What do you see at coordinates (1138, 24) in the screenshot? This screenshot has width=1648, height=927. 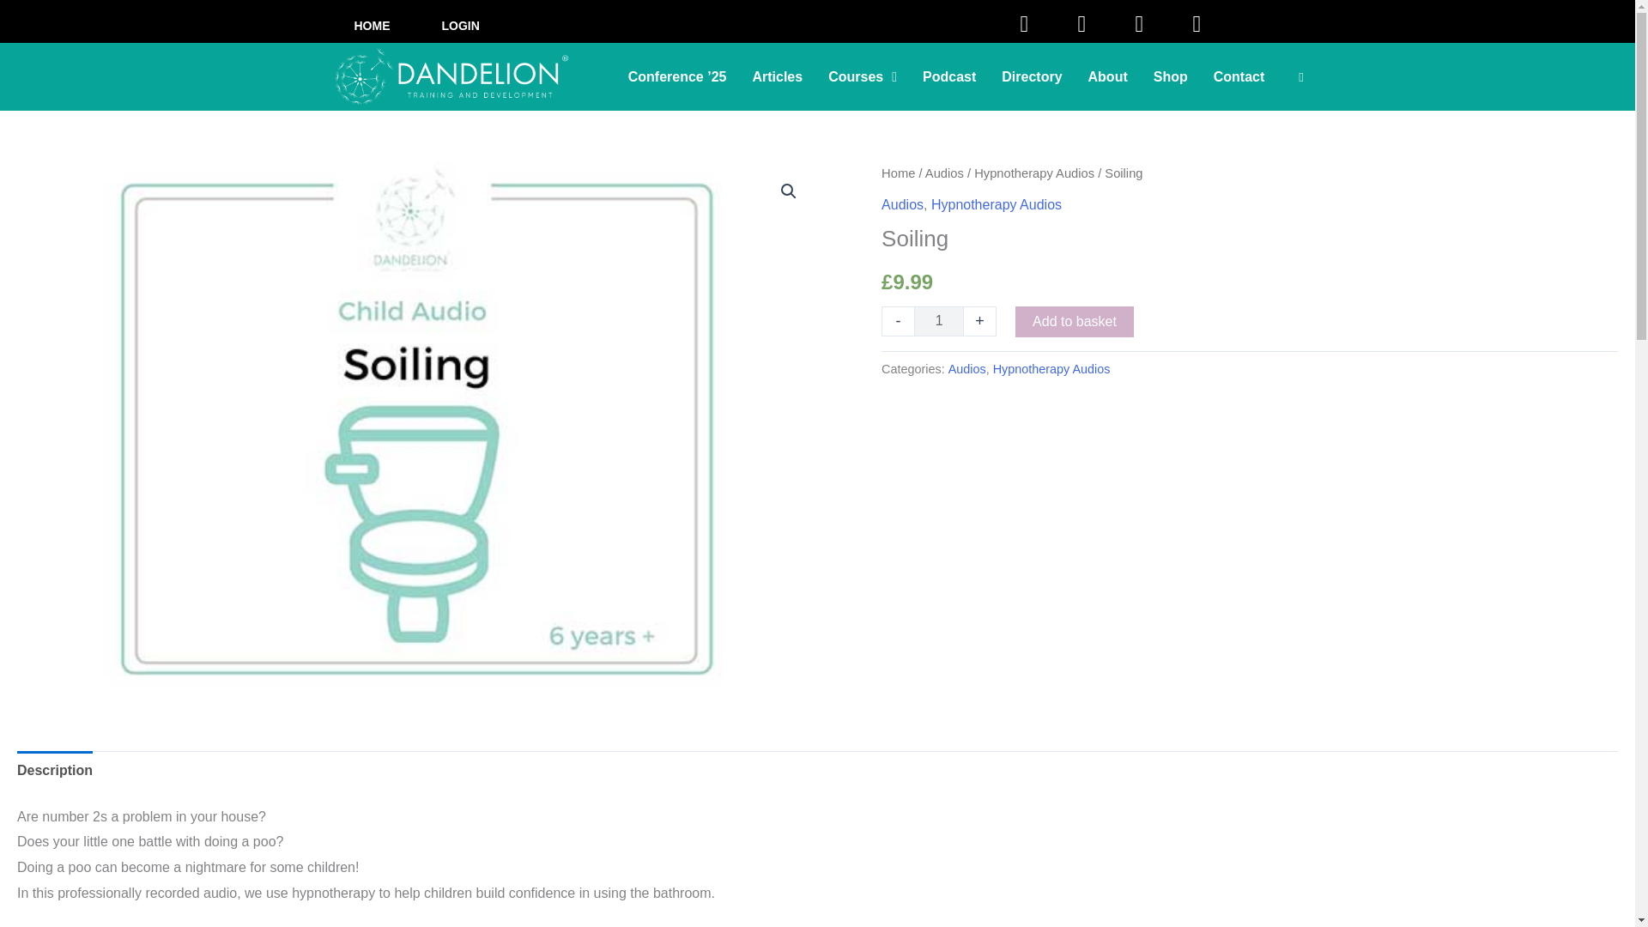 I see `Linkedin-in` at bounding box center [1138, 24].